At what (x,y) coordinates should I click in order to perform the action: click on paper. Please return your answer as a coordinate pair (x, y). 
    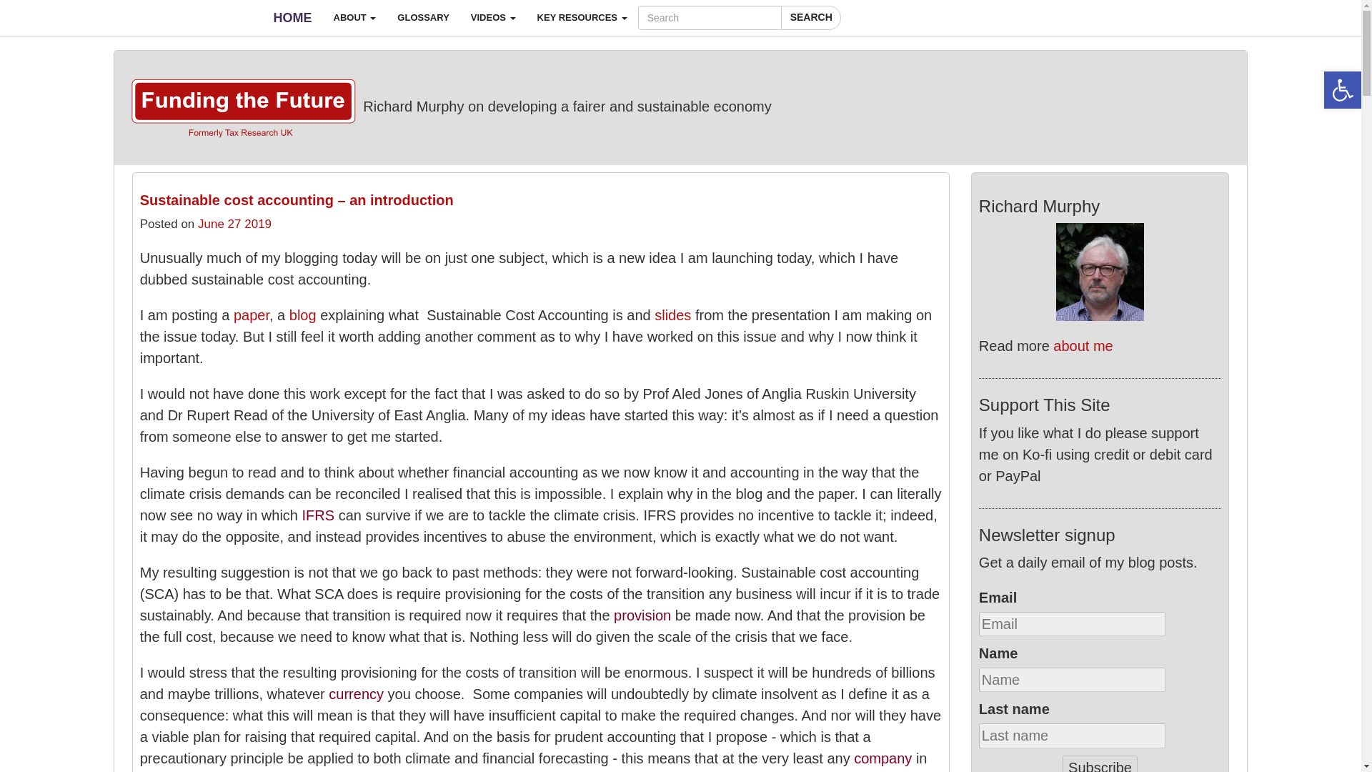
    Looking at the image, I should click on (251, 315).